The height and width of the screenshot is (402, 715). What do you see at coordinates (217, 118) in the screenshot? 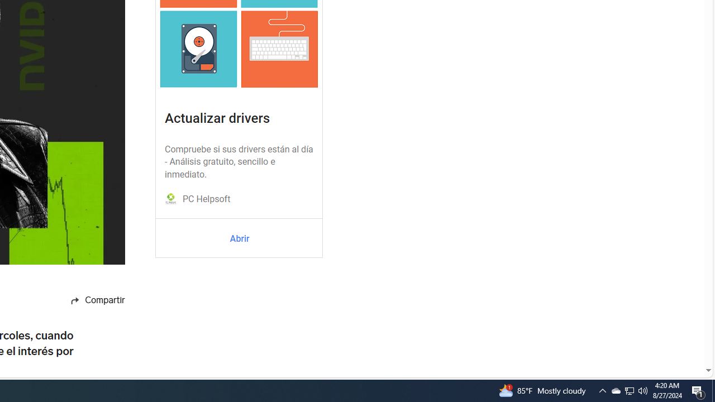
I see `Actualizar drivers` at bounding box center [217, 118].